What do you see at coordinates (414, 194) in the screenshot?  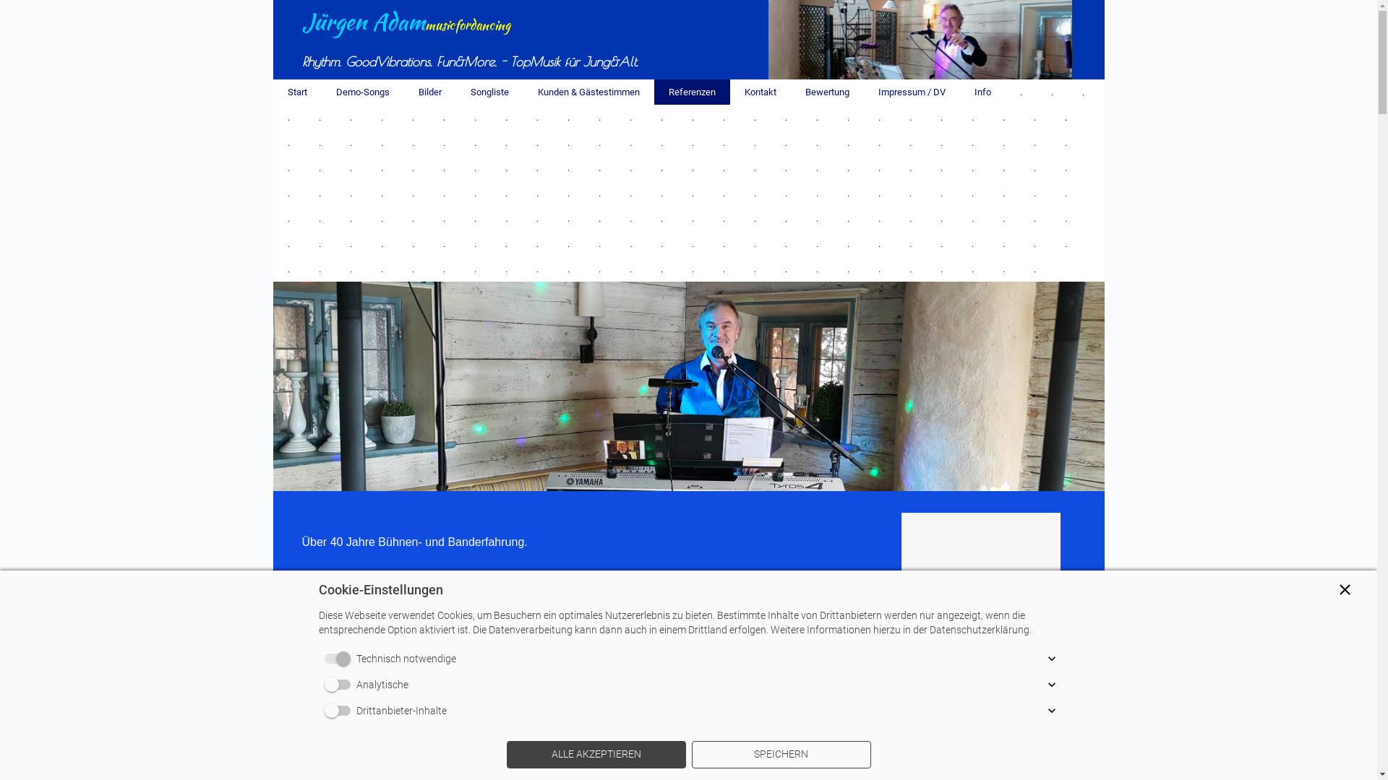 I see `.` at bounding box center [414, 194].